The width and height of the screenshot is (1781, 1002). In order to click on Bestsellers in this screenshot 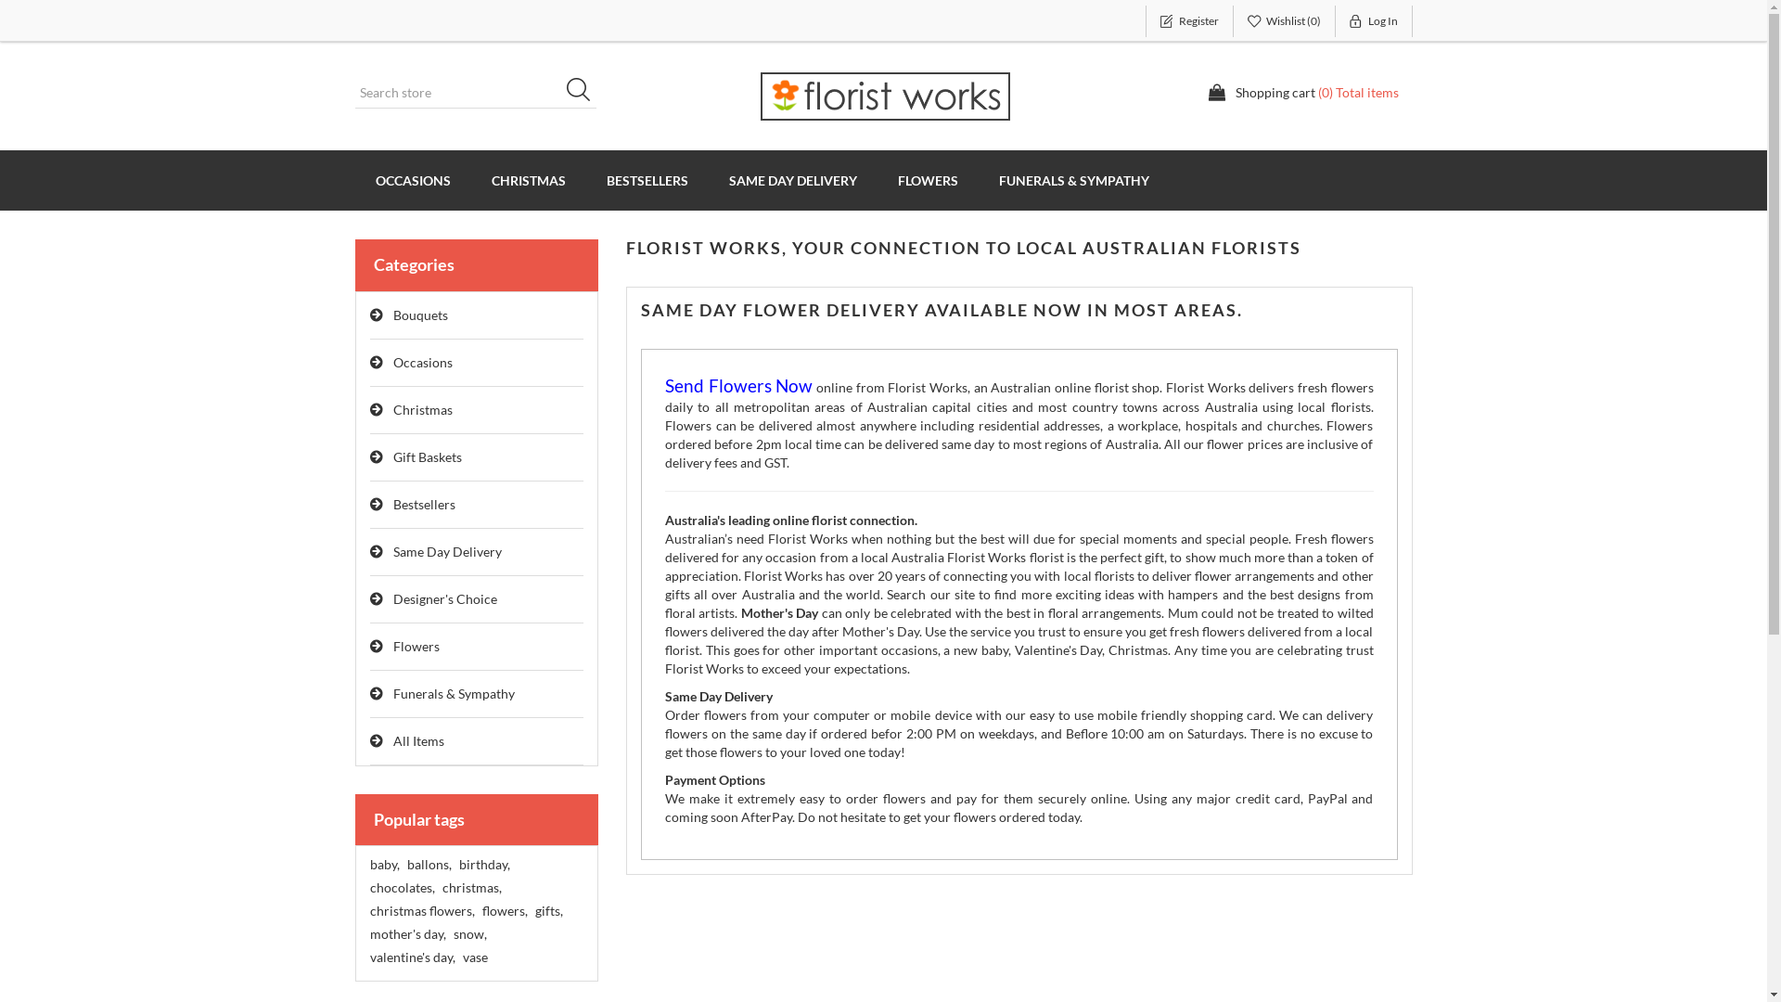, I will do `click(477, 505)`.